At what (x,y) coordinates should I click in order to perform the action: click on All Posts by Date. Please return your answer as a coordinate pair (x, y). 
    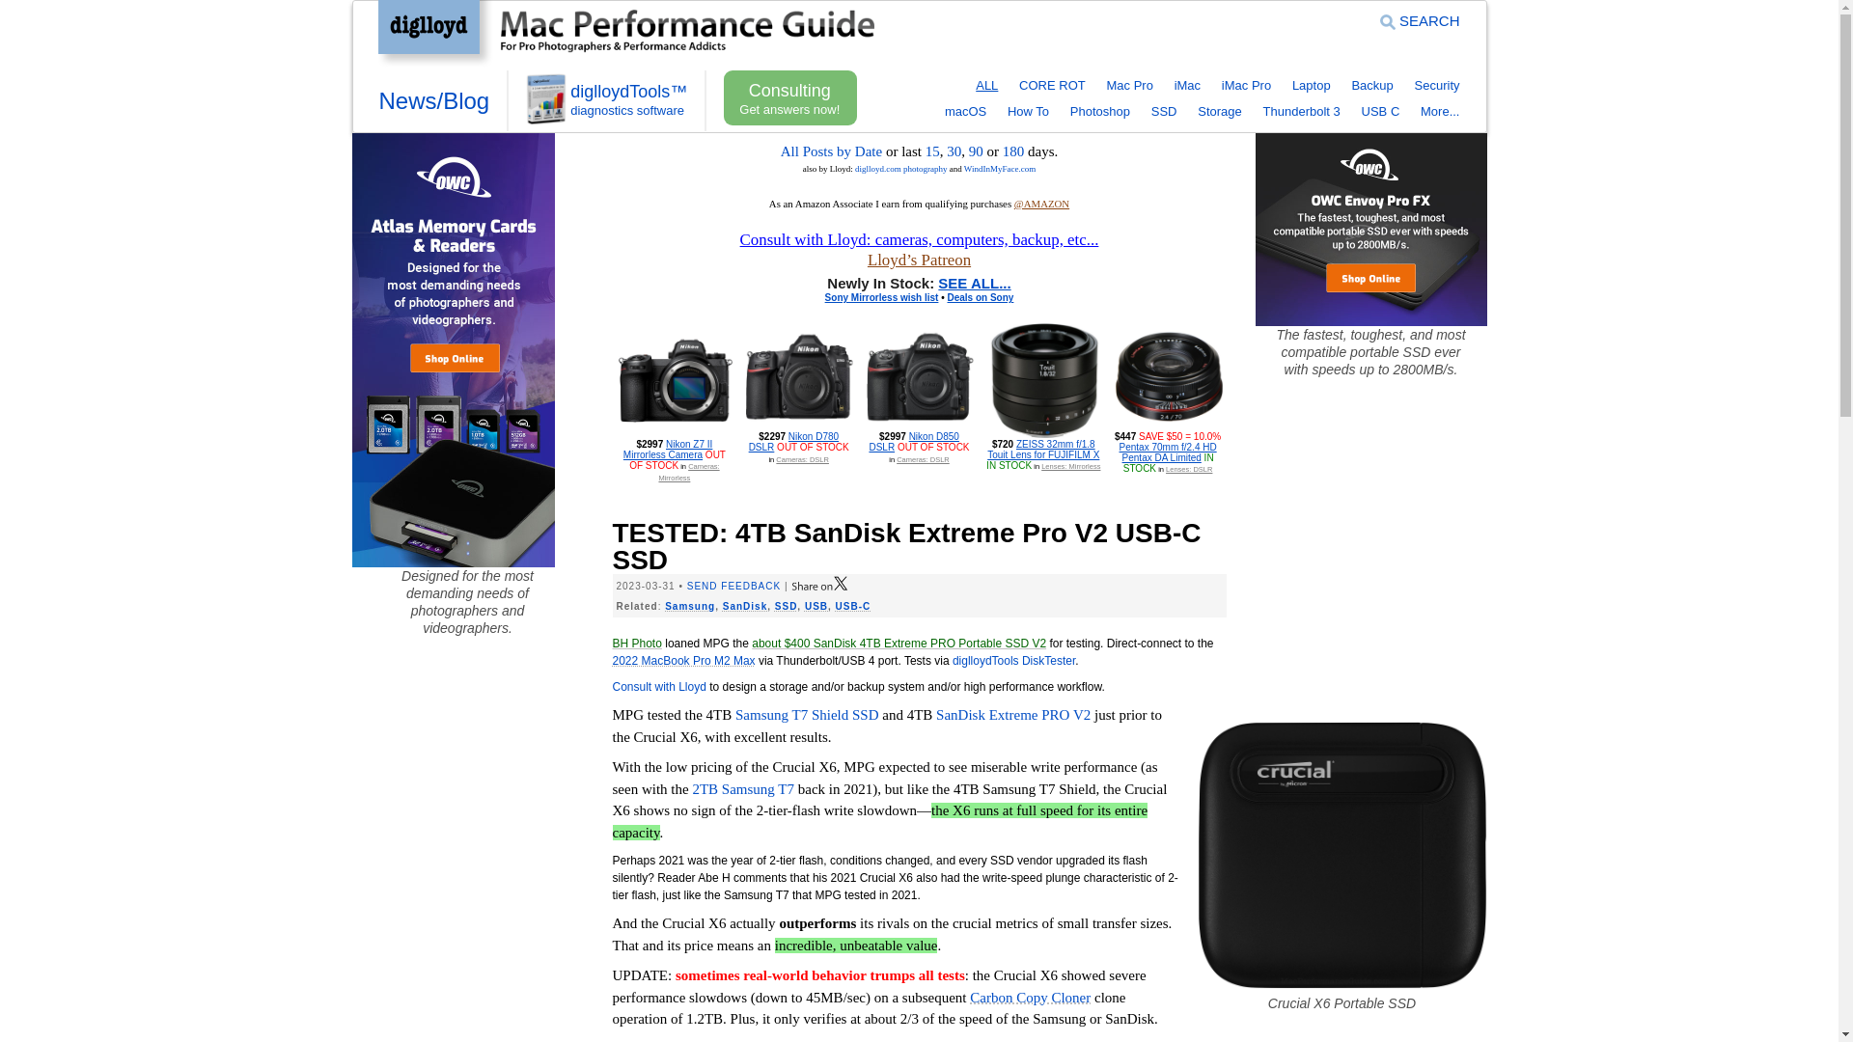
    Looking at the image, I should click on (830, 151).